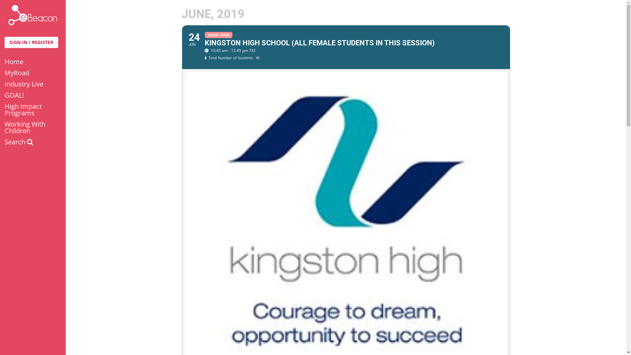  Describe the element at coordinates (33, 95) in the screenshot. I see `GOAL!` at that location.